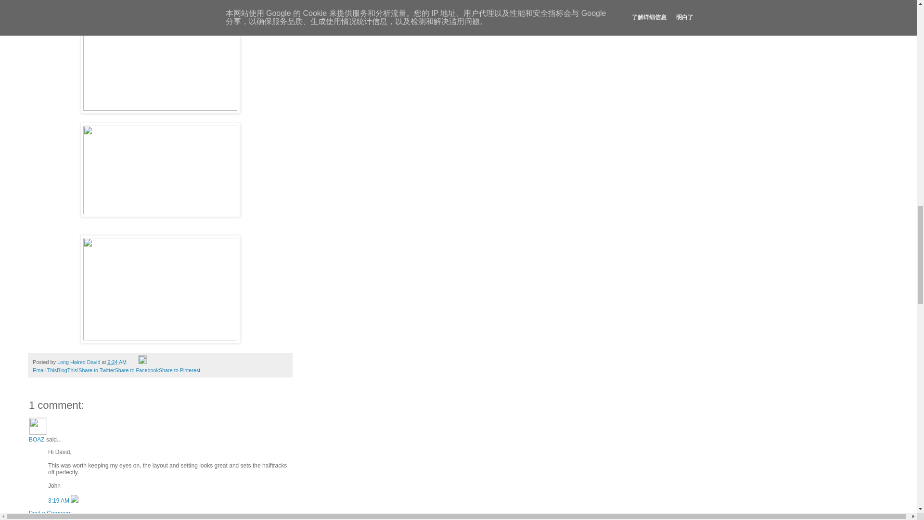 This screenshot has height=520, width=924. What do you see at coordinates (79, 362) in the screenshot?
I see `author profile` at bounding box center [79, 362].